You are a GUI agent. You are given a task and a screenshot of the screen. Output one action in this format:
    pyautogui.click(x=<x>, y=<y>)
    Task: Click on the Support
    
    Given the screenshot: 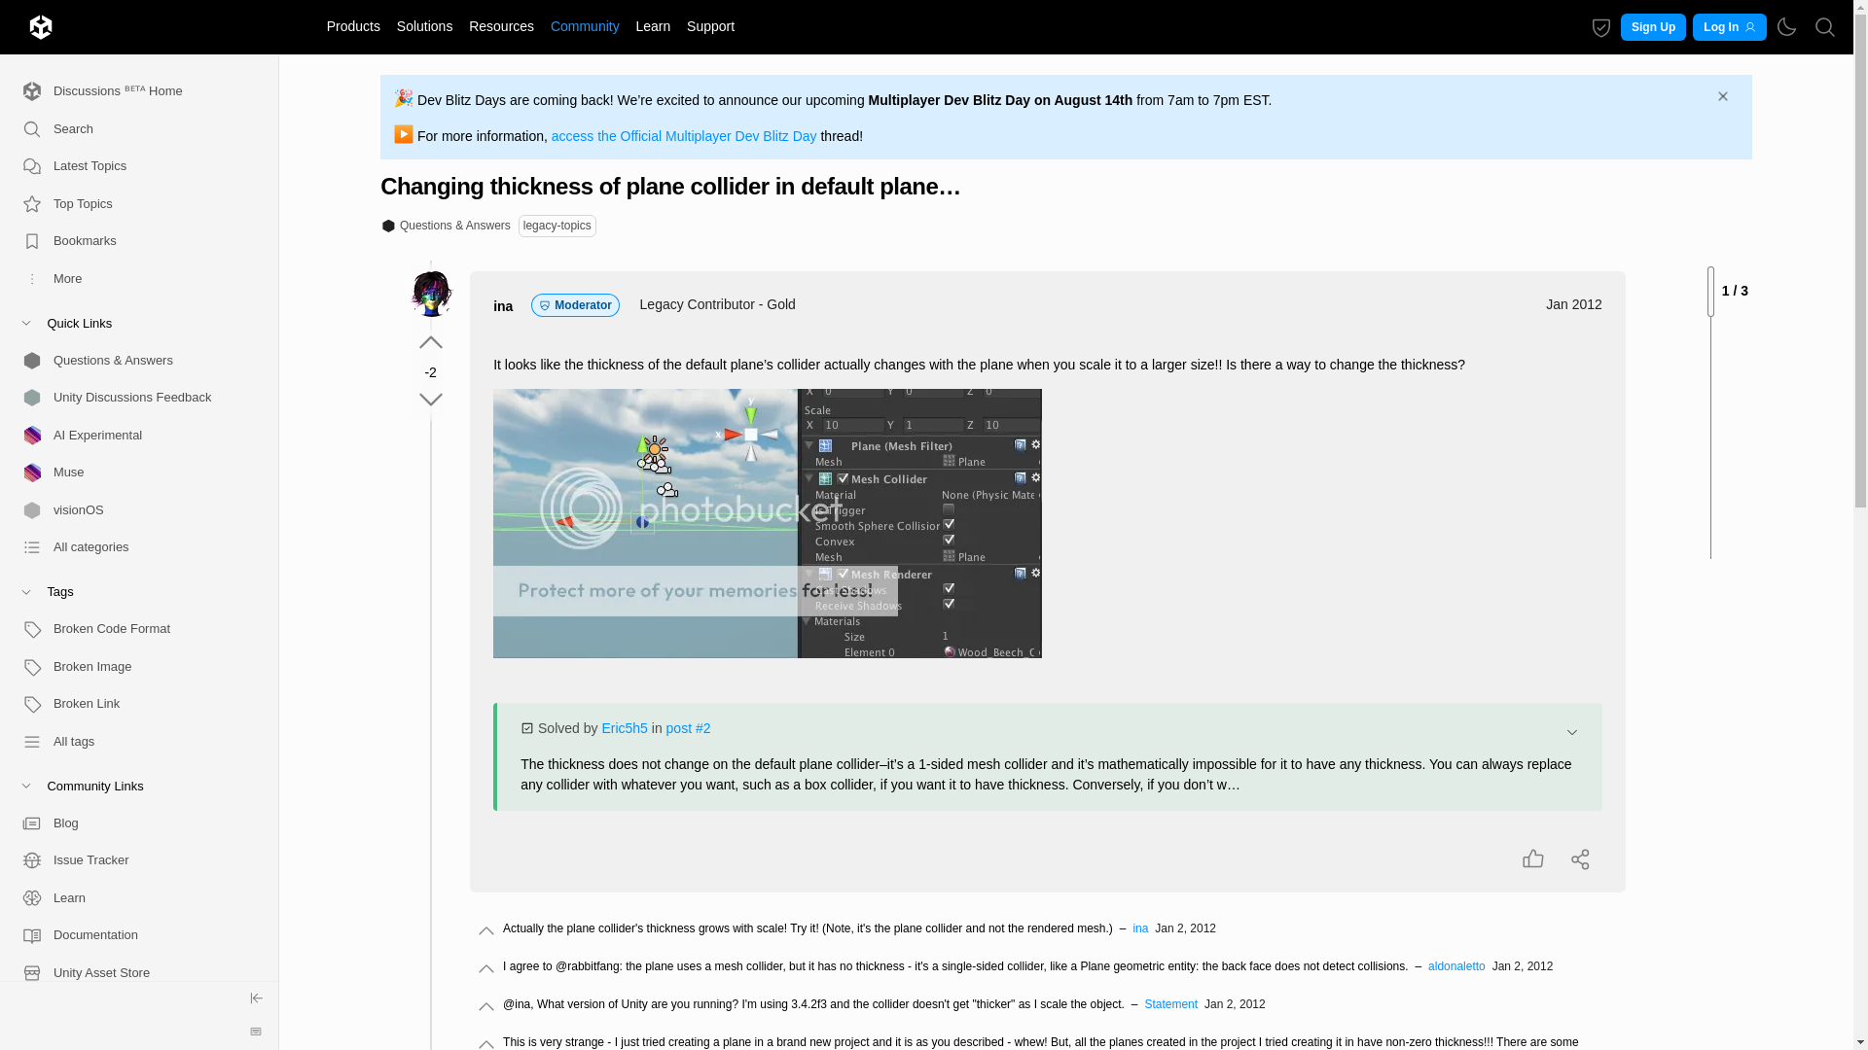 What is the action you would take?
    pyautogui.click(x=711, y=25)
    